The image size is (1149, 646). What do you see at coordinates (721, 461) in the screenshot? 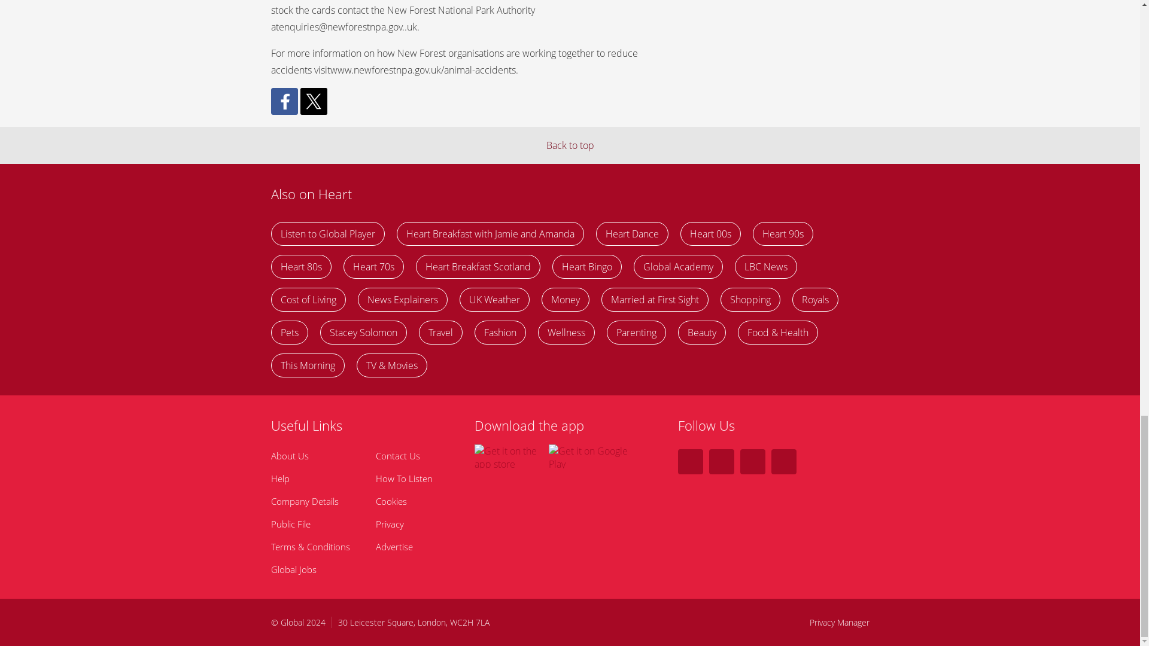
I see `Follow Heart on Facebook` at bounding box center [721, 461].